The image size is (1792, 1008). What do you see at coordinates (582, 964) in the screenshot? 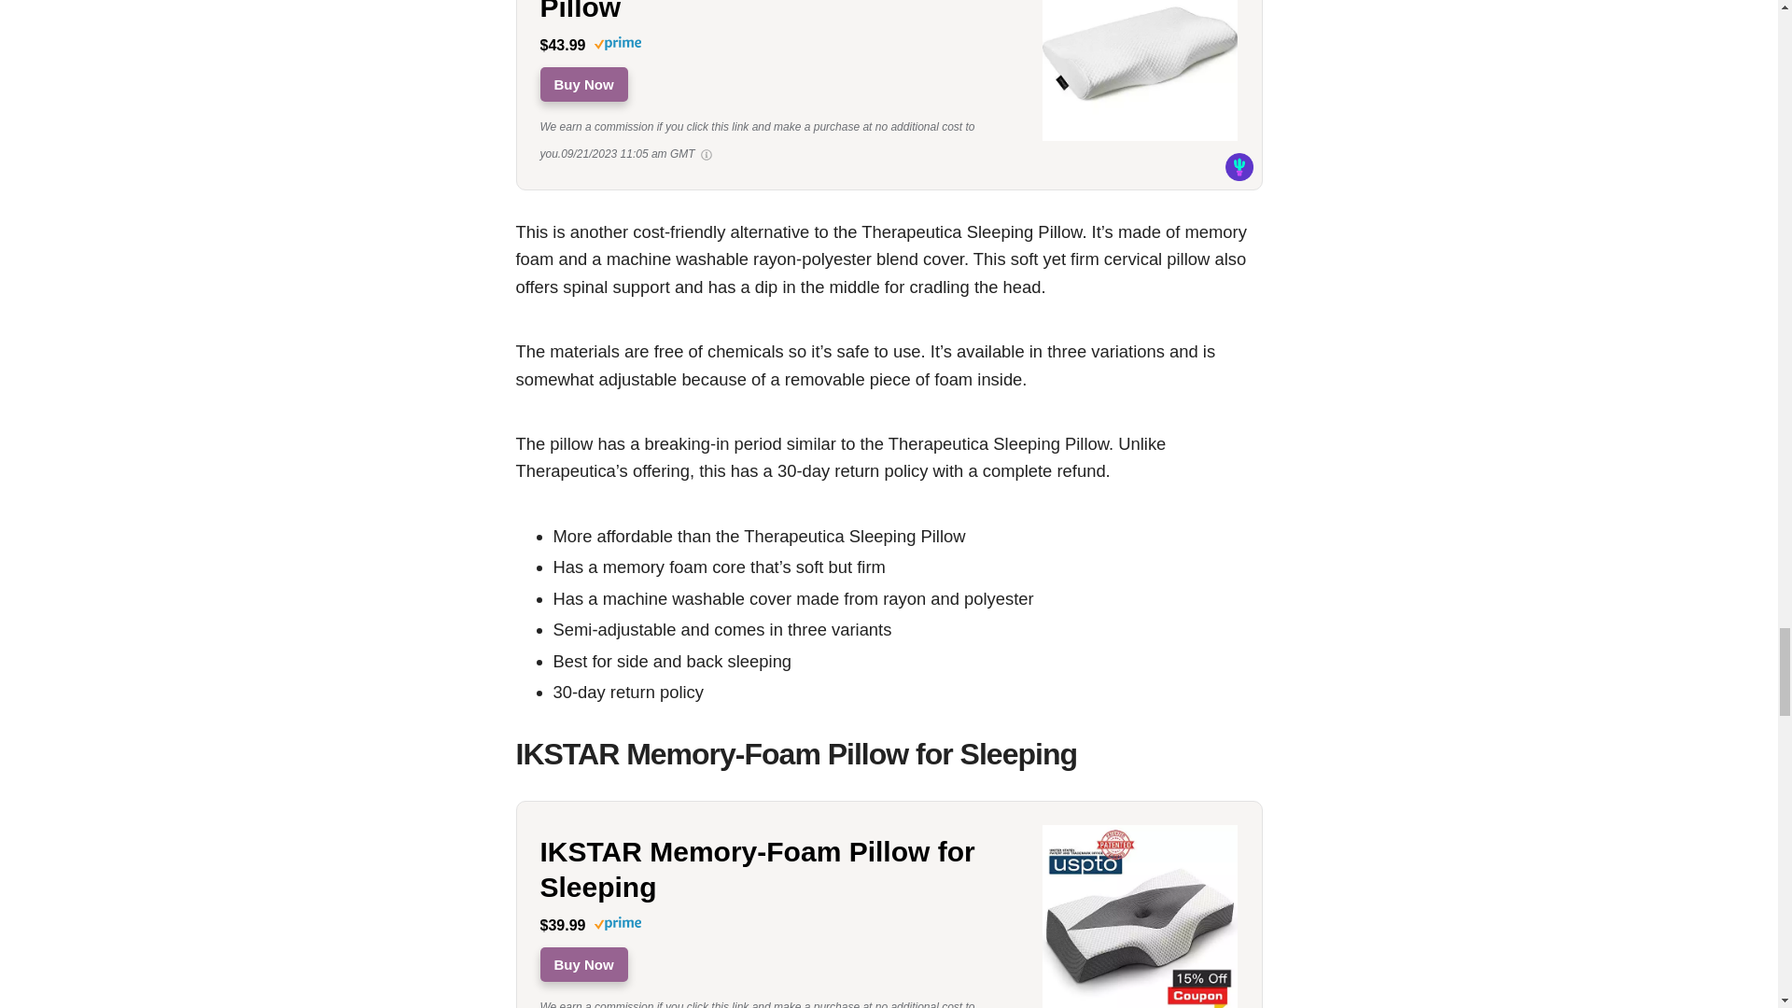
I see `Buy Now` at bounding box center [582, 964].